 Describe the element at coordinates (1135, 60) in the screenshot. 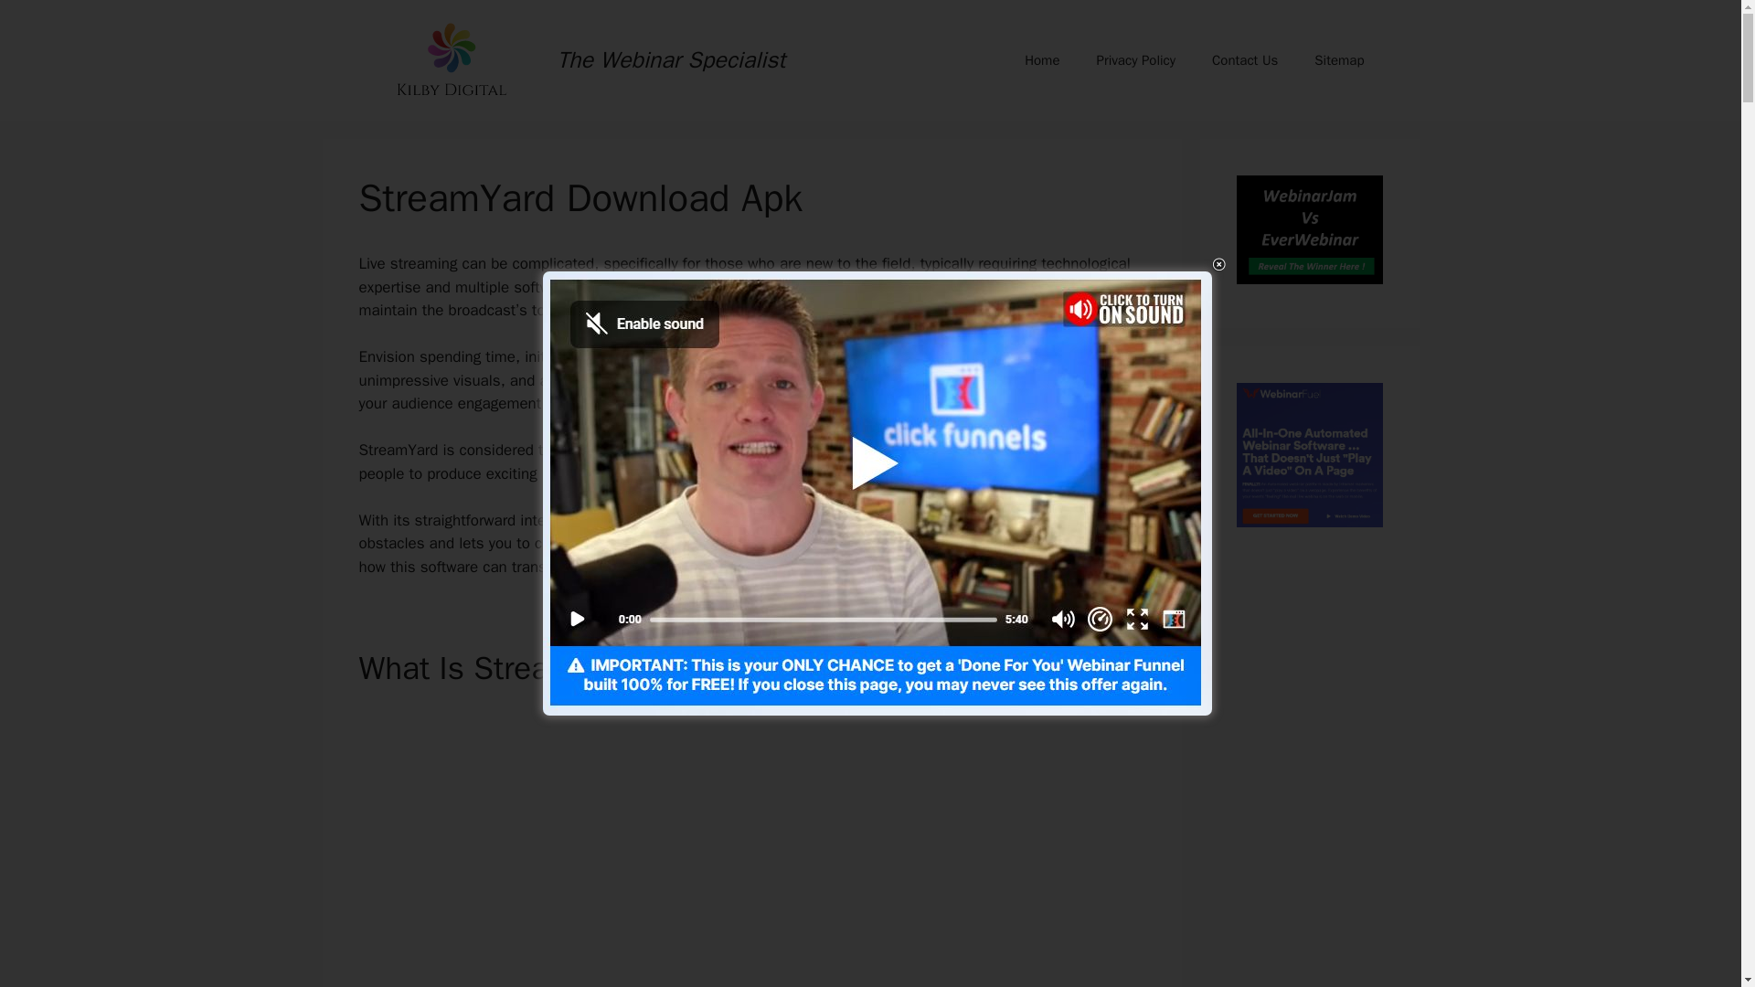

I see `Privacy Policy` at that location.